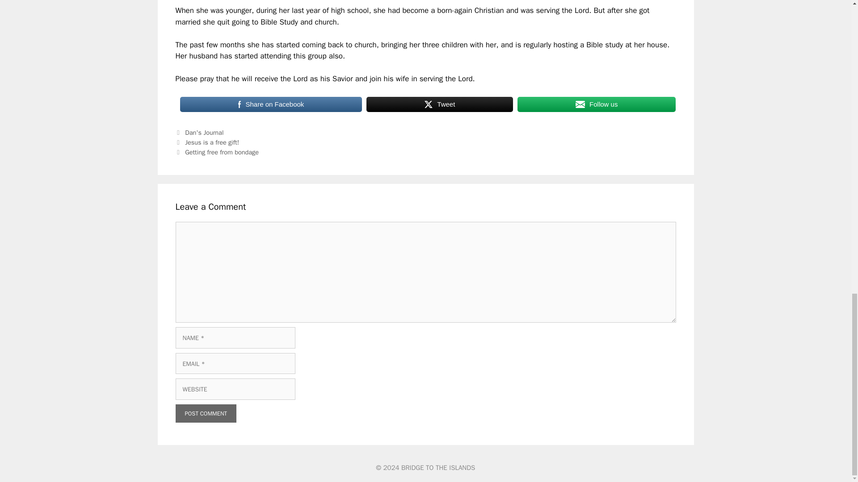 This screenshot has width=858, height=482. Describe the element at coordinates (271, 104) in the screenshot. I see `Share on Facebook` at that location.